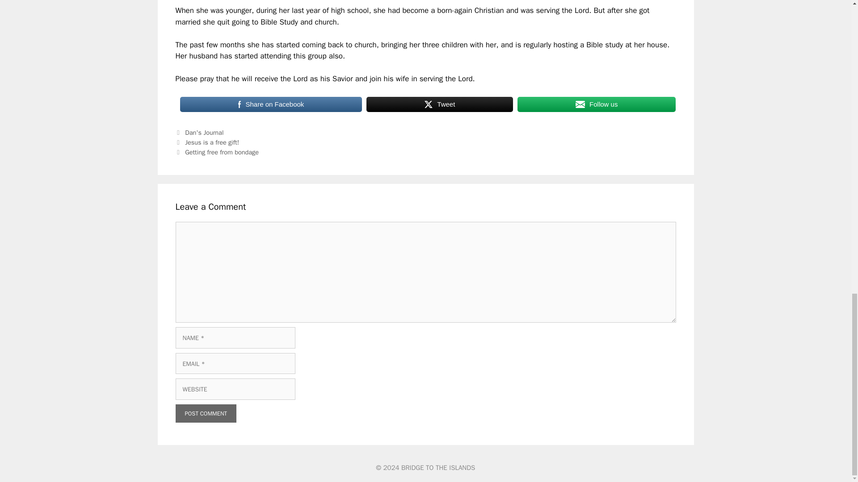 This screenshot has width=858, height=482. Describe the element at coordinates (271, 104) in the screenshot. I see `Share on Facebook` at that location.